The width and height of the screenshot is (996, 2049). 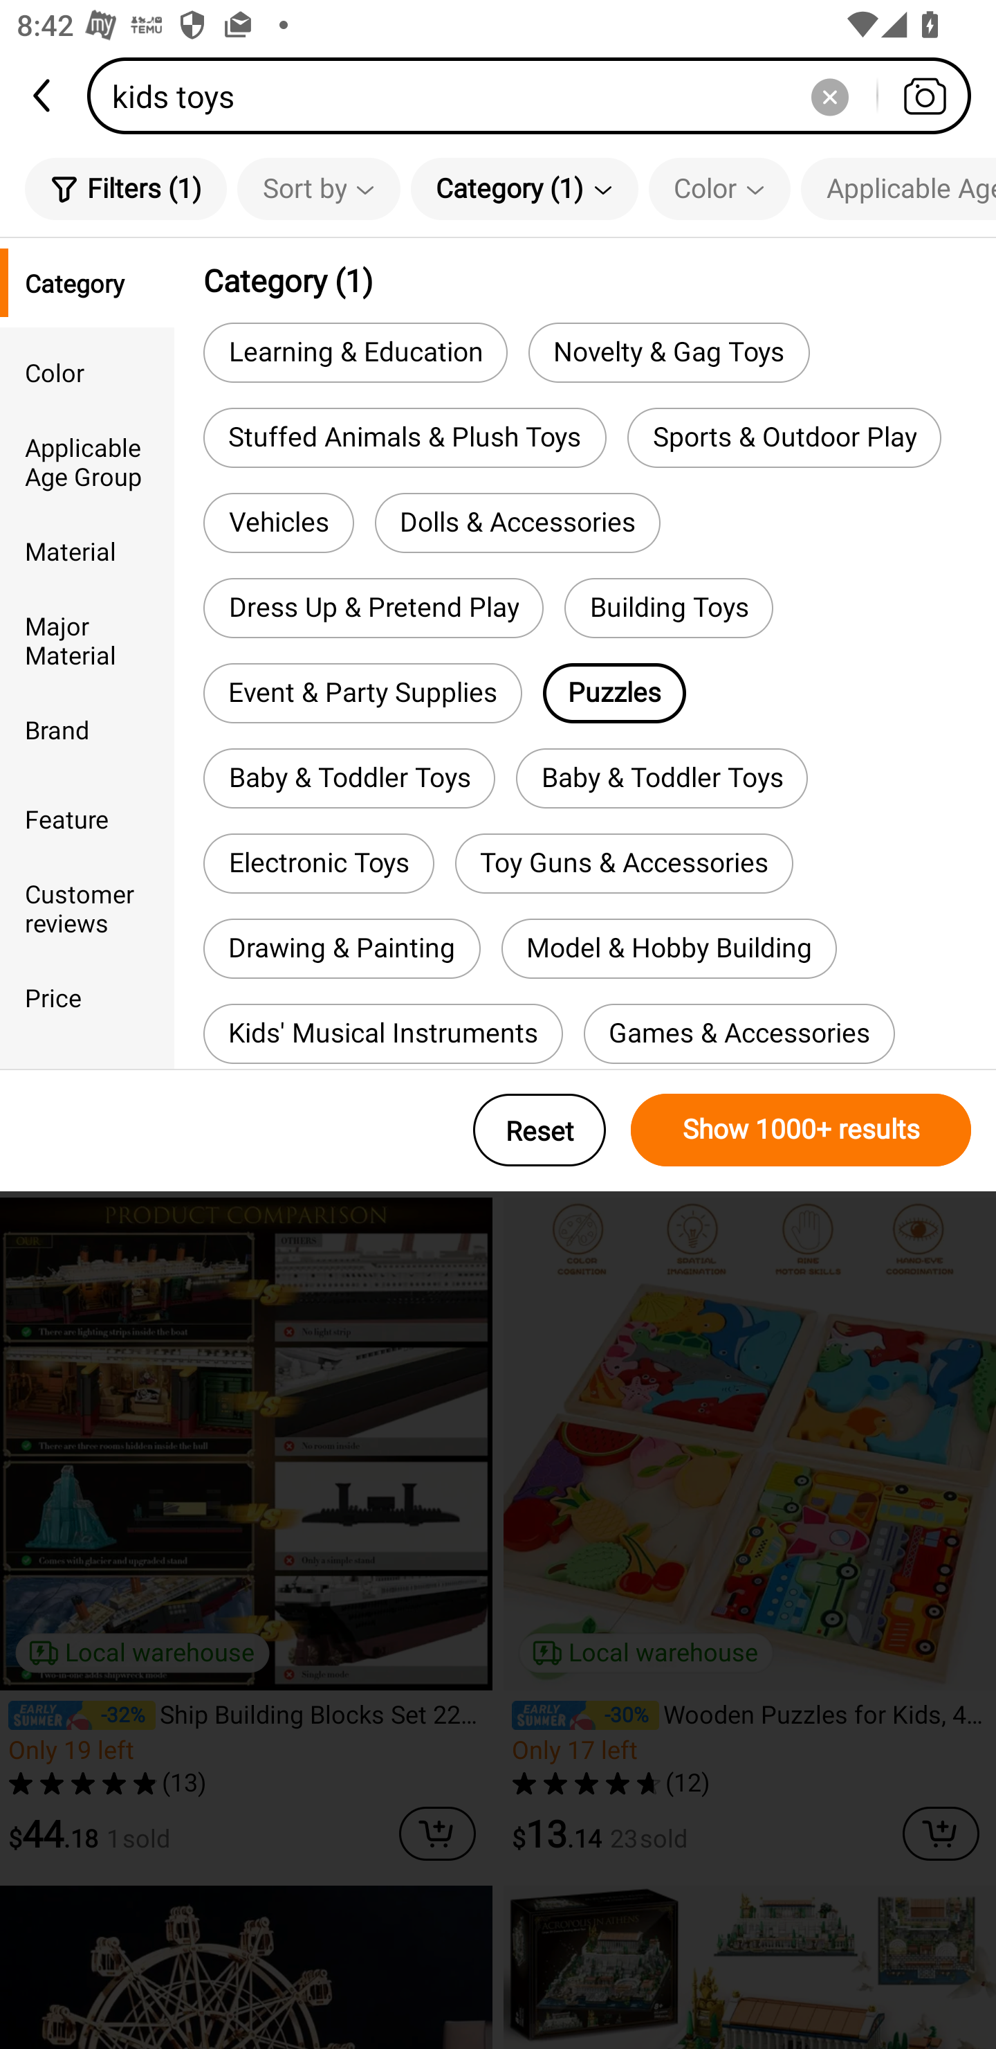 I want to click on Search by photo, so click(x=924, y=96).